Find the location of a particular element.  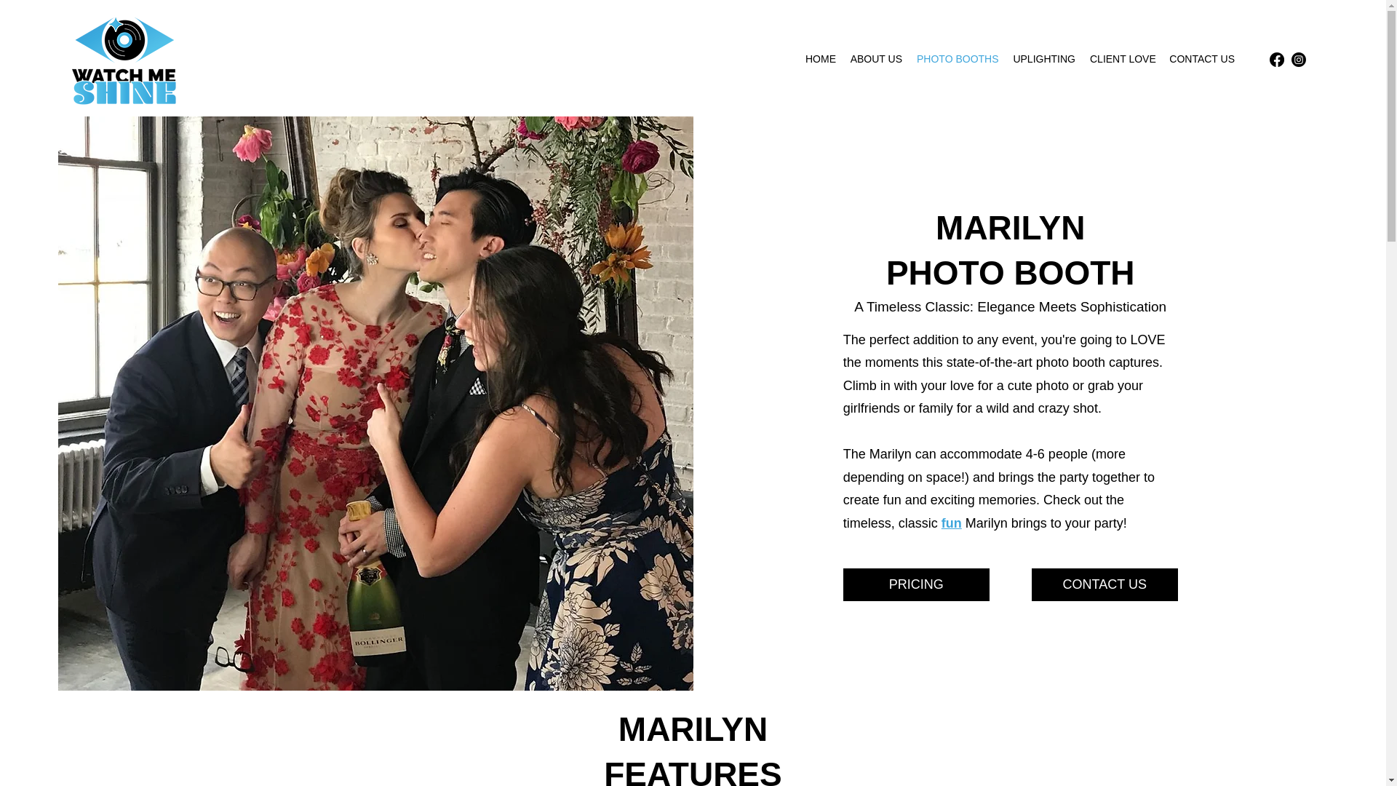

HOME is located at coordinates (819, 58).